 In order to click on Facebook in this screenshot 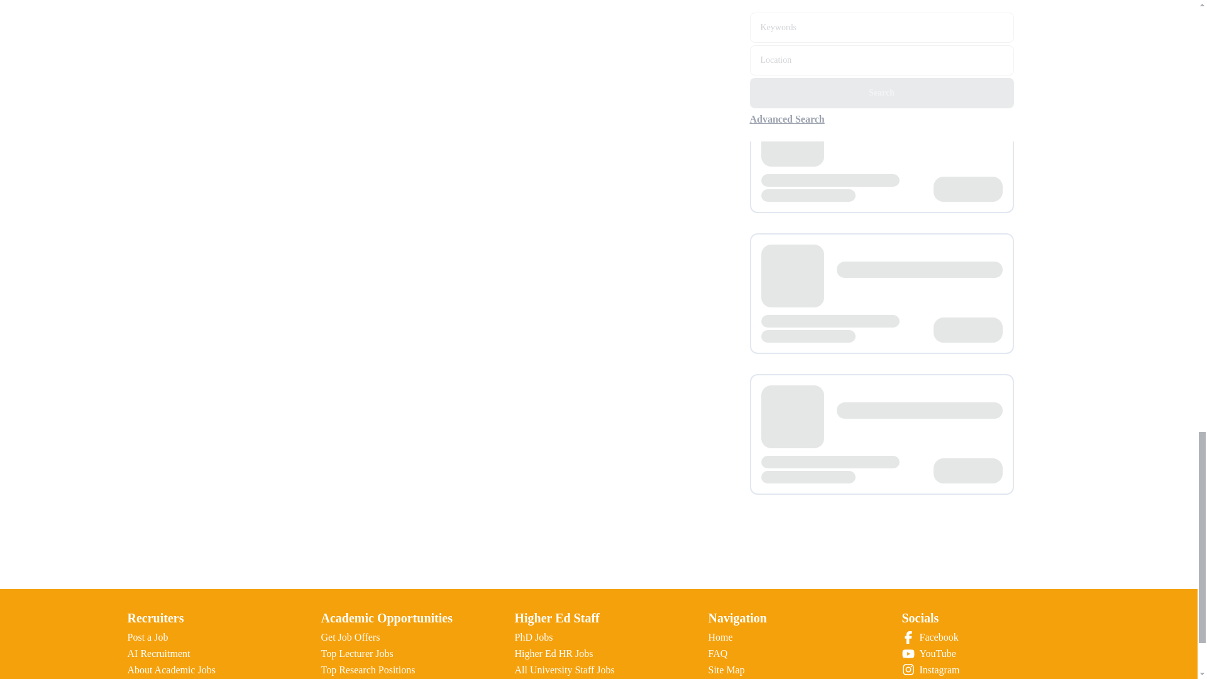, I will do `click(986, 638)`.